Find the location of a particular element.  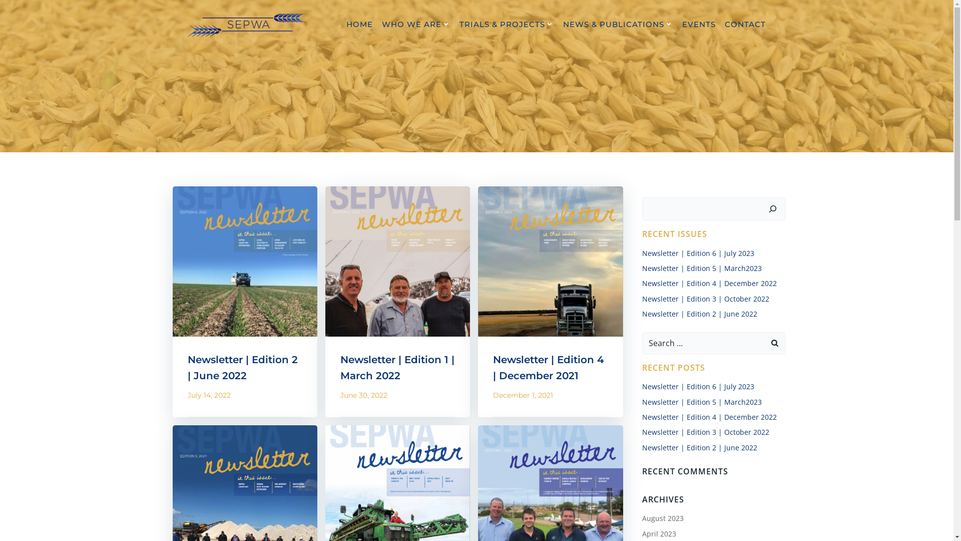

August 2023 is located at coordinates (663, 518).